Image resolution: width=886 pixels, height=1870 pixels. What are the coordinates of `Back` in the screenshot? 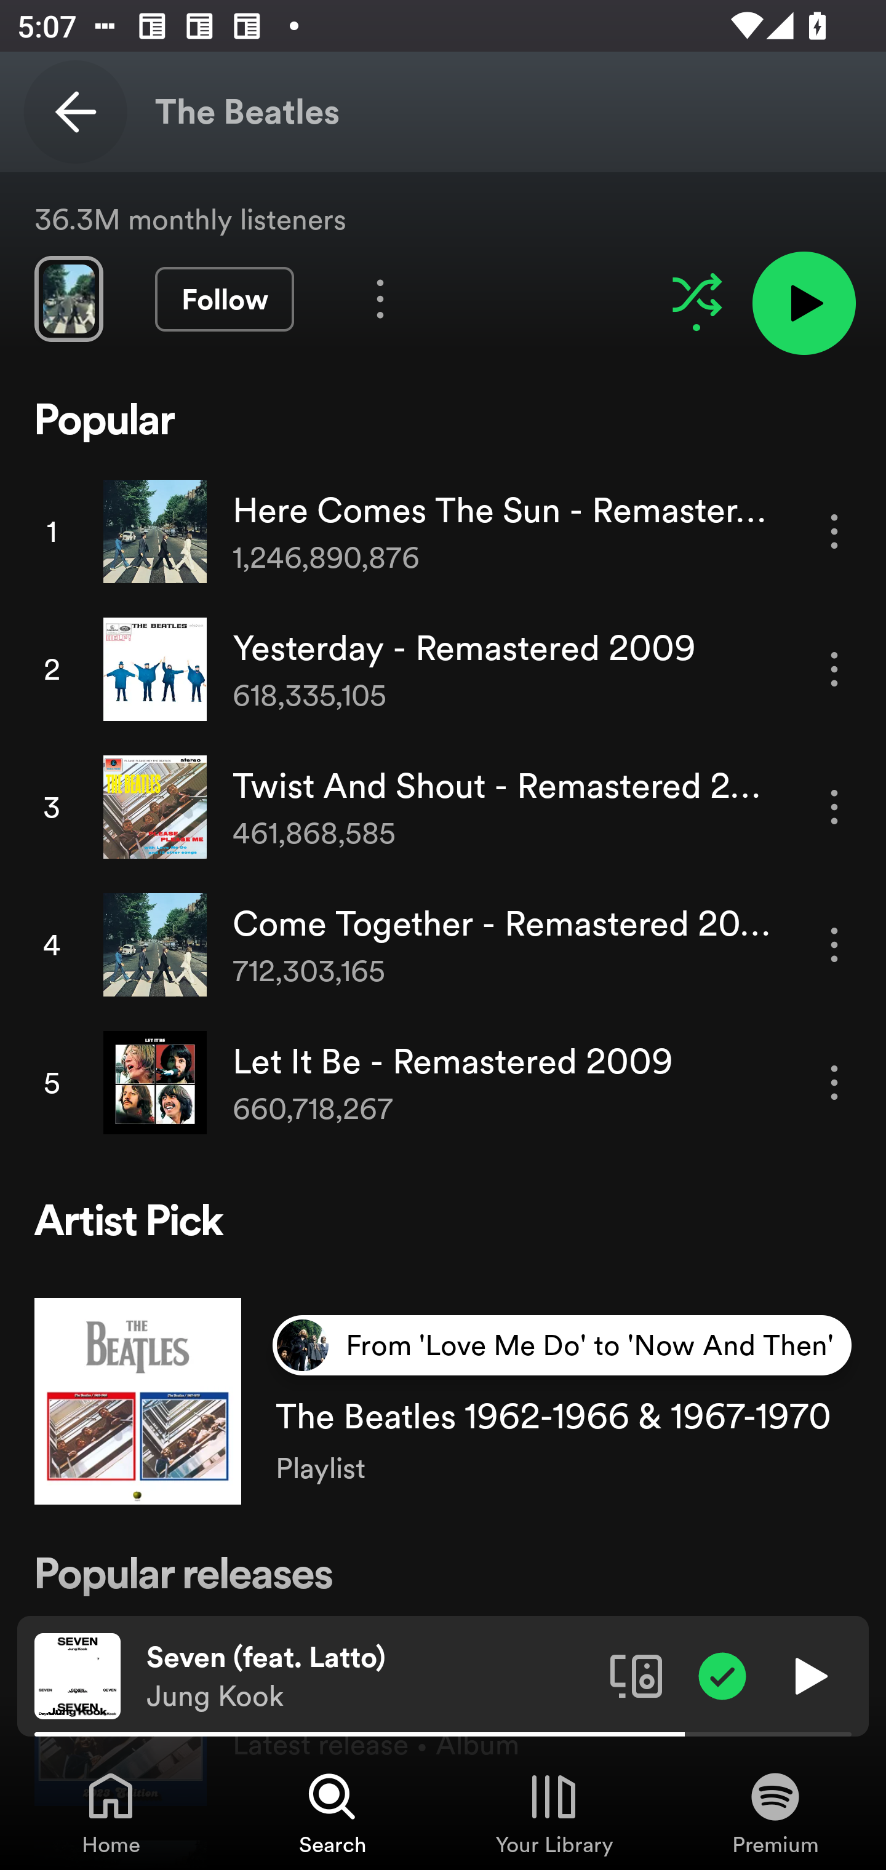 It's located at (75, 112).